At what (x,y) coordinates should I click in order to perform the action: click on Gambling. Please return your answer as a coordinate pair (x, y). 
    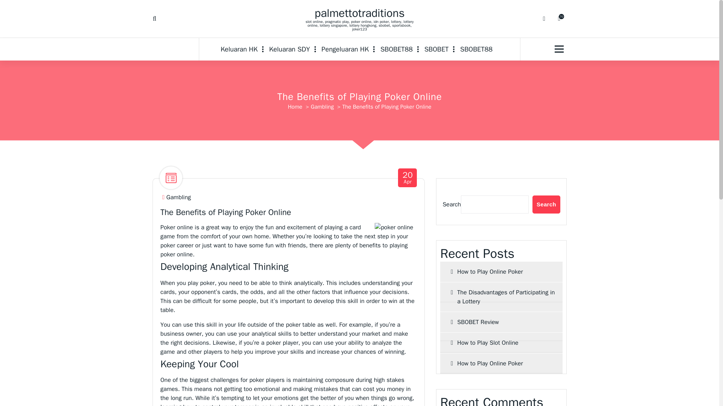
    Looking at the image, I should click on (322, 107).